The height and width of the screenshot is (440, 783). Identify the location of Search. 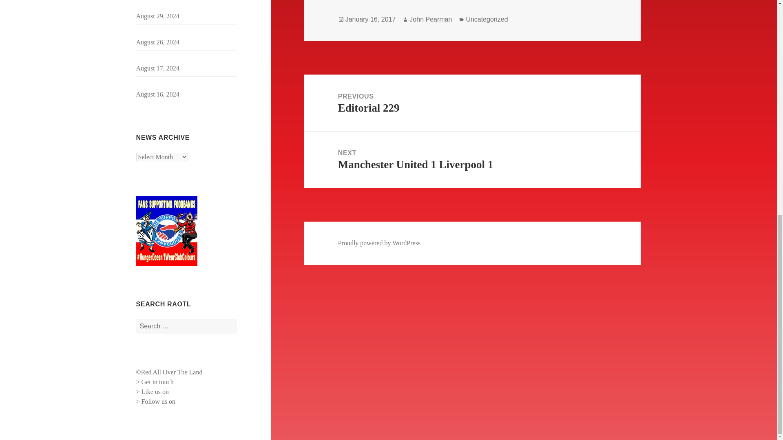
(472, 103).